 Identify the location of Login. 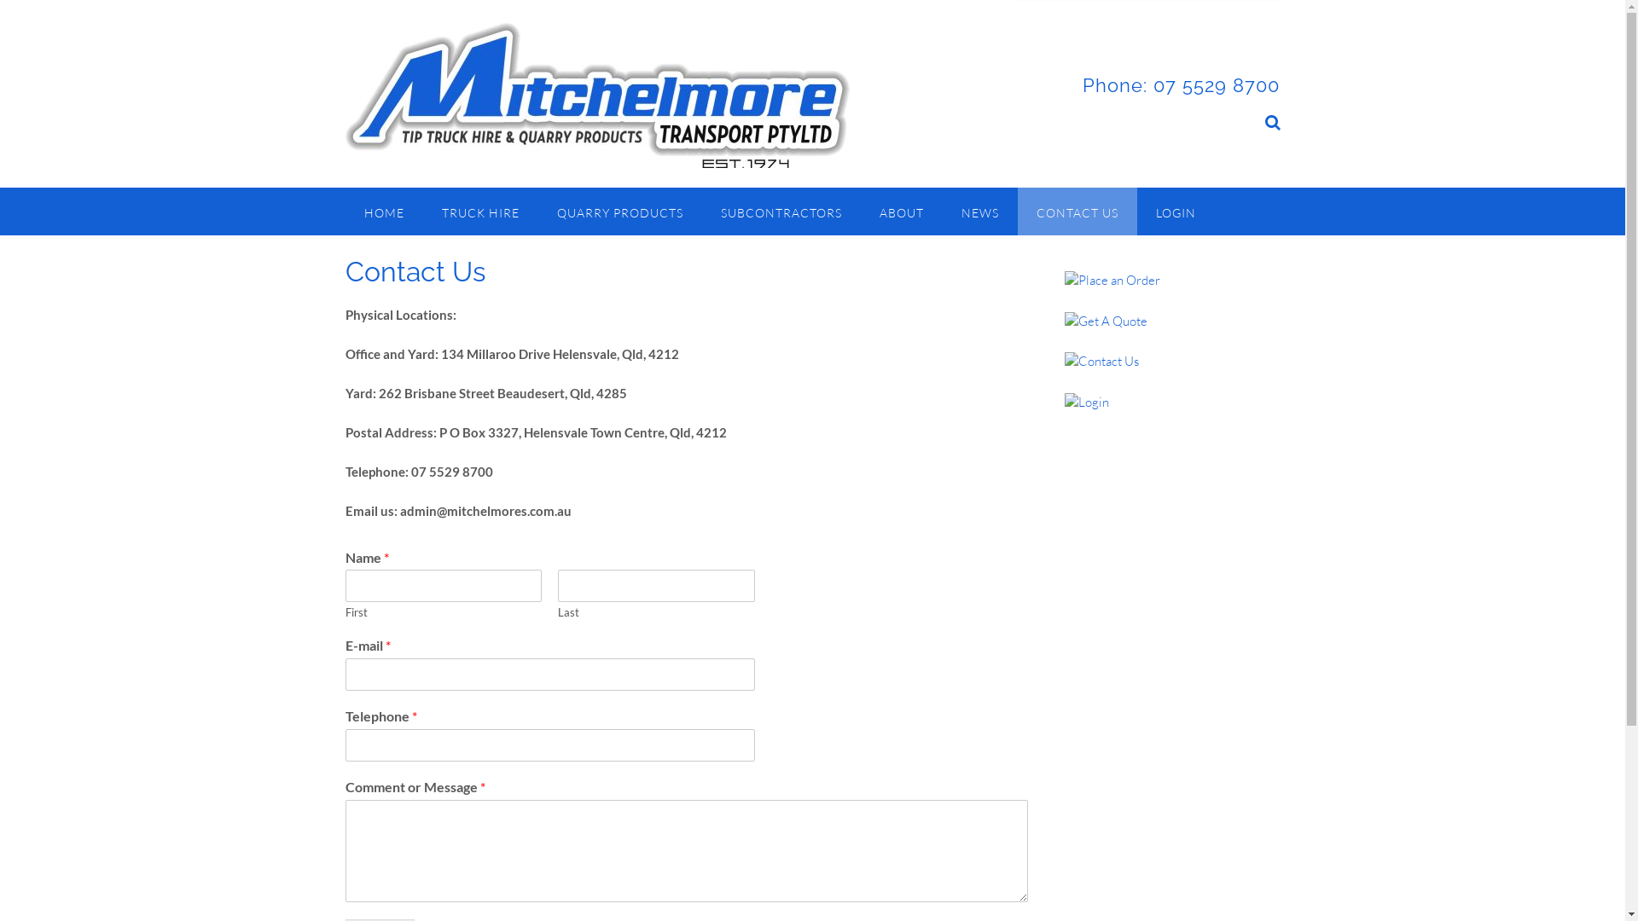
(1087, 403).